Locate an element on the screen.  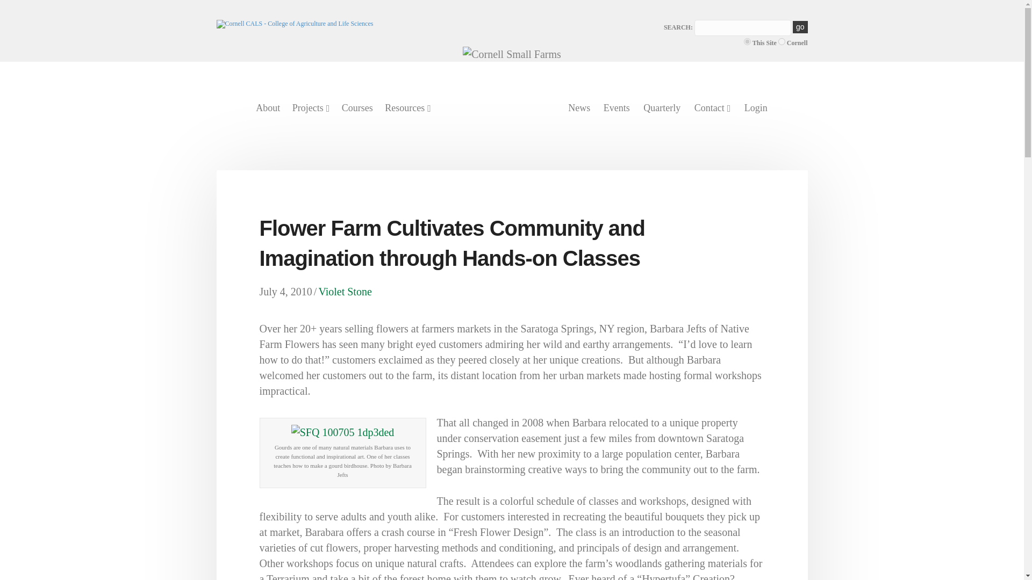
Courses is located at coordinates (357, 107).